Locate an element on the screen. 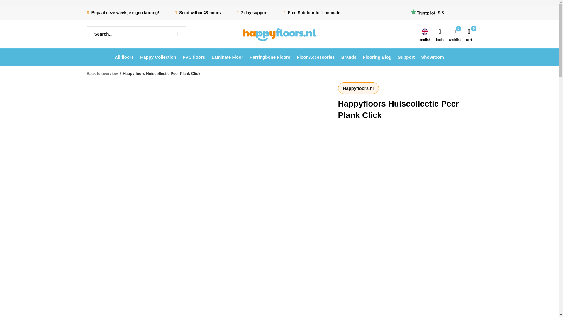 This screenshot has height=317, width=563. Floor Accessories is located at coordinates (316, 57).